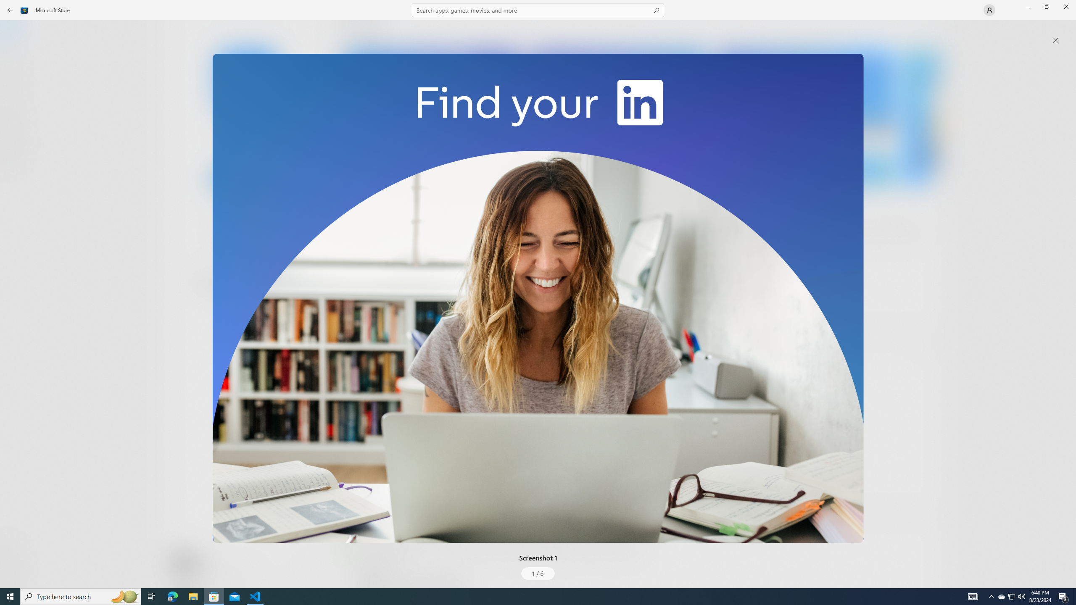 This screenshot has width=1076, height=605. Describe the element at coordinates (247, 179) in the screenshot. I see `Get` at that location.